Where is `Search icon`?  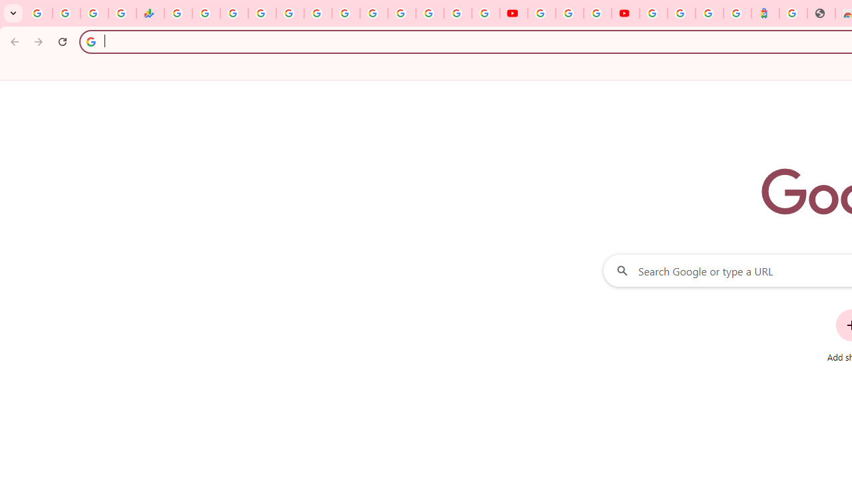 Search icon is located at coordinates (91, 41).